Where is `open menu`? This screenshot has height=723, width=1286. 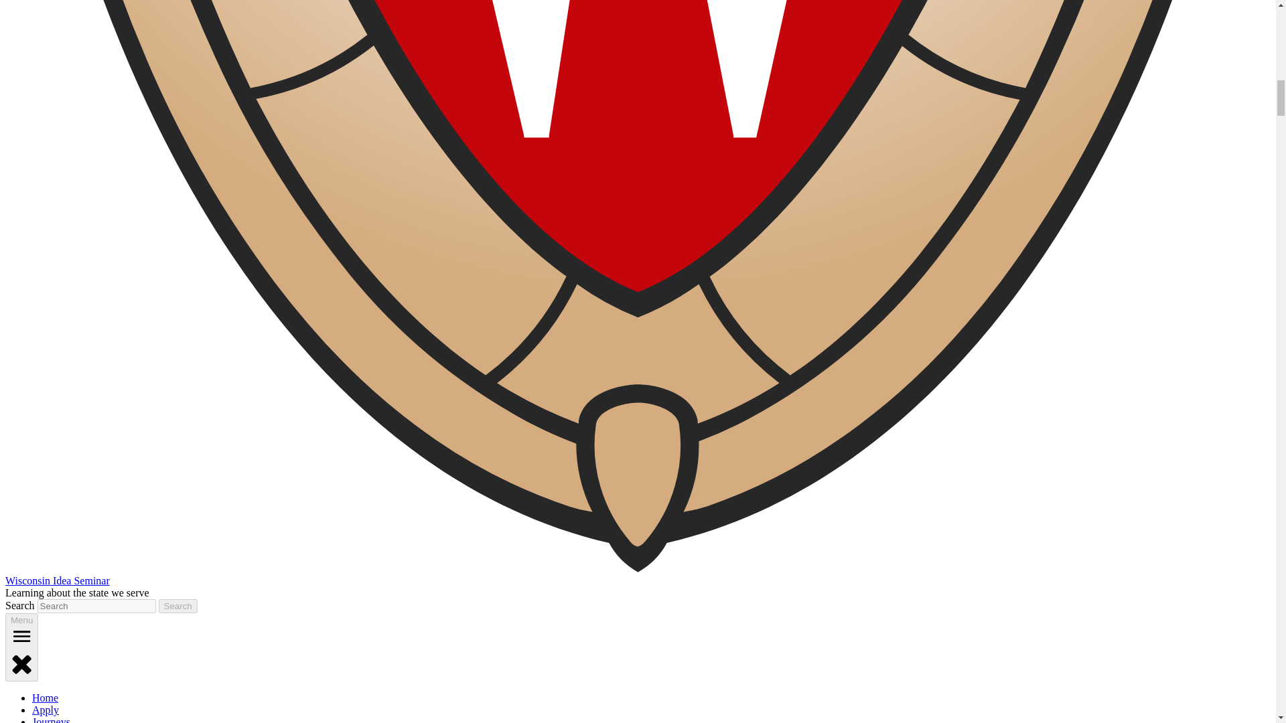
open menu is located at coordinates (21, 636).